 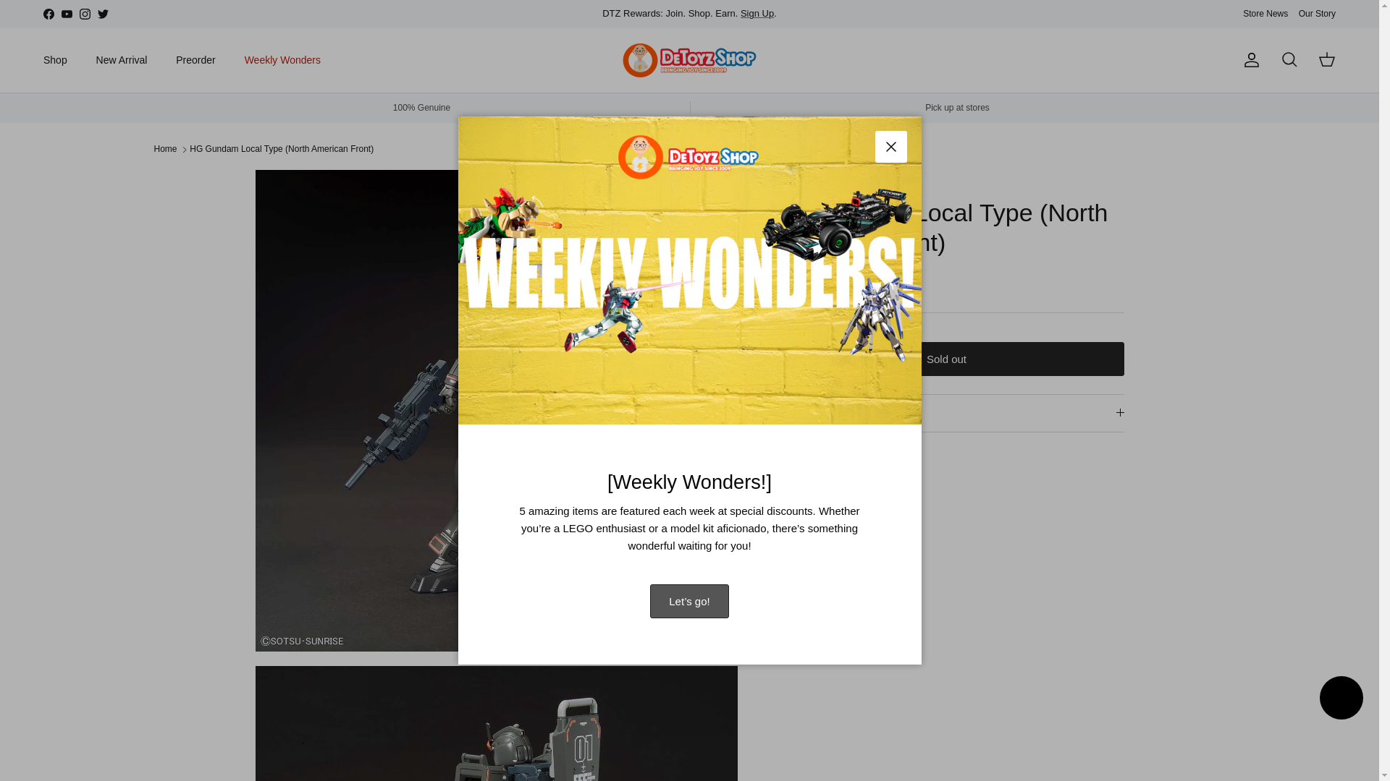 What do you see at coordinates (757, 13) in the screenshot?
I see `Account Sign in` at bounding box center [757, 13].